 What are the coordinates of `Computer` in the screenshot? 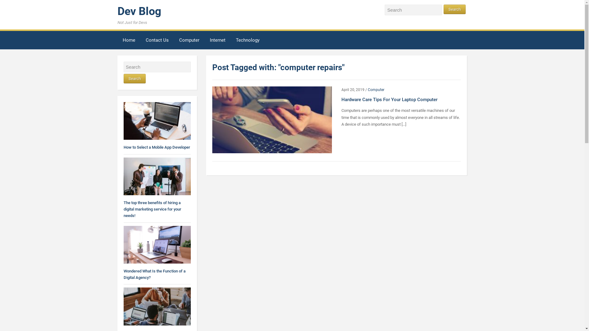 It's located at (189, 41).